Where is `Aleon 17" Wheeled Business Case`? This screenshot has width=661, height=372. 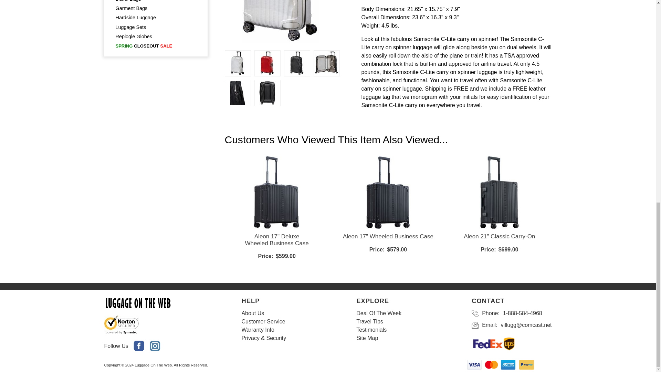 Aleon 17" Wheeled Business Case is located at coordinates (388, 236).